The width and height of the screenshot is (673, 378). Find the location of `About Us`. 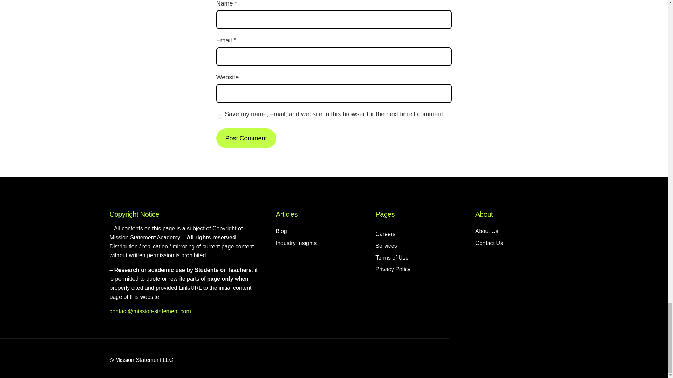

About Us is located at coordinates (487, 231).